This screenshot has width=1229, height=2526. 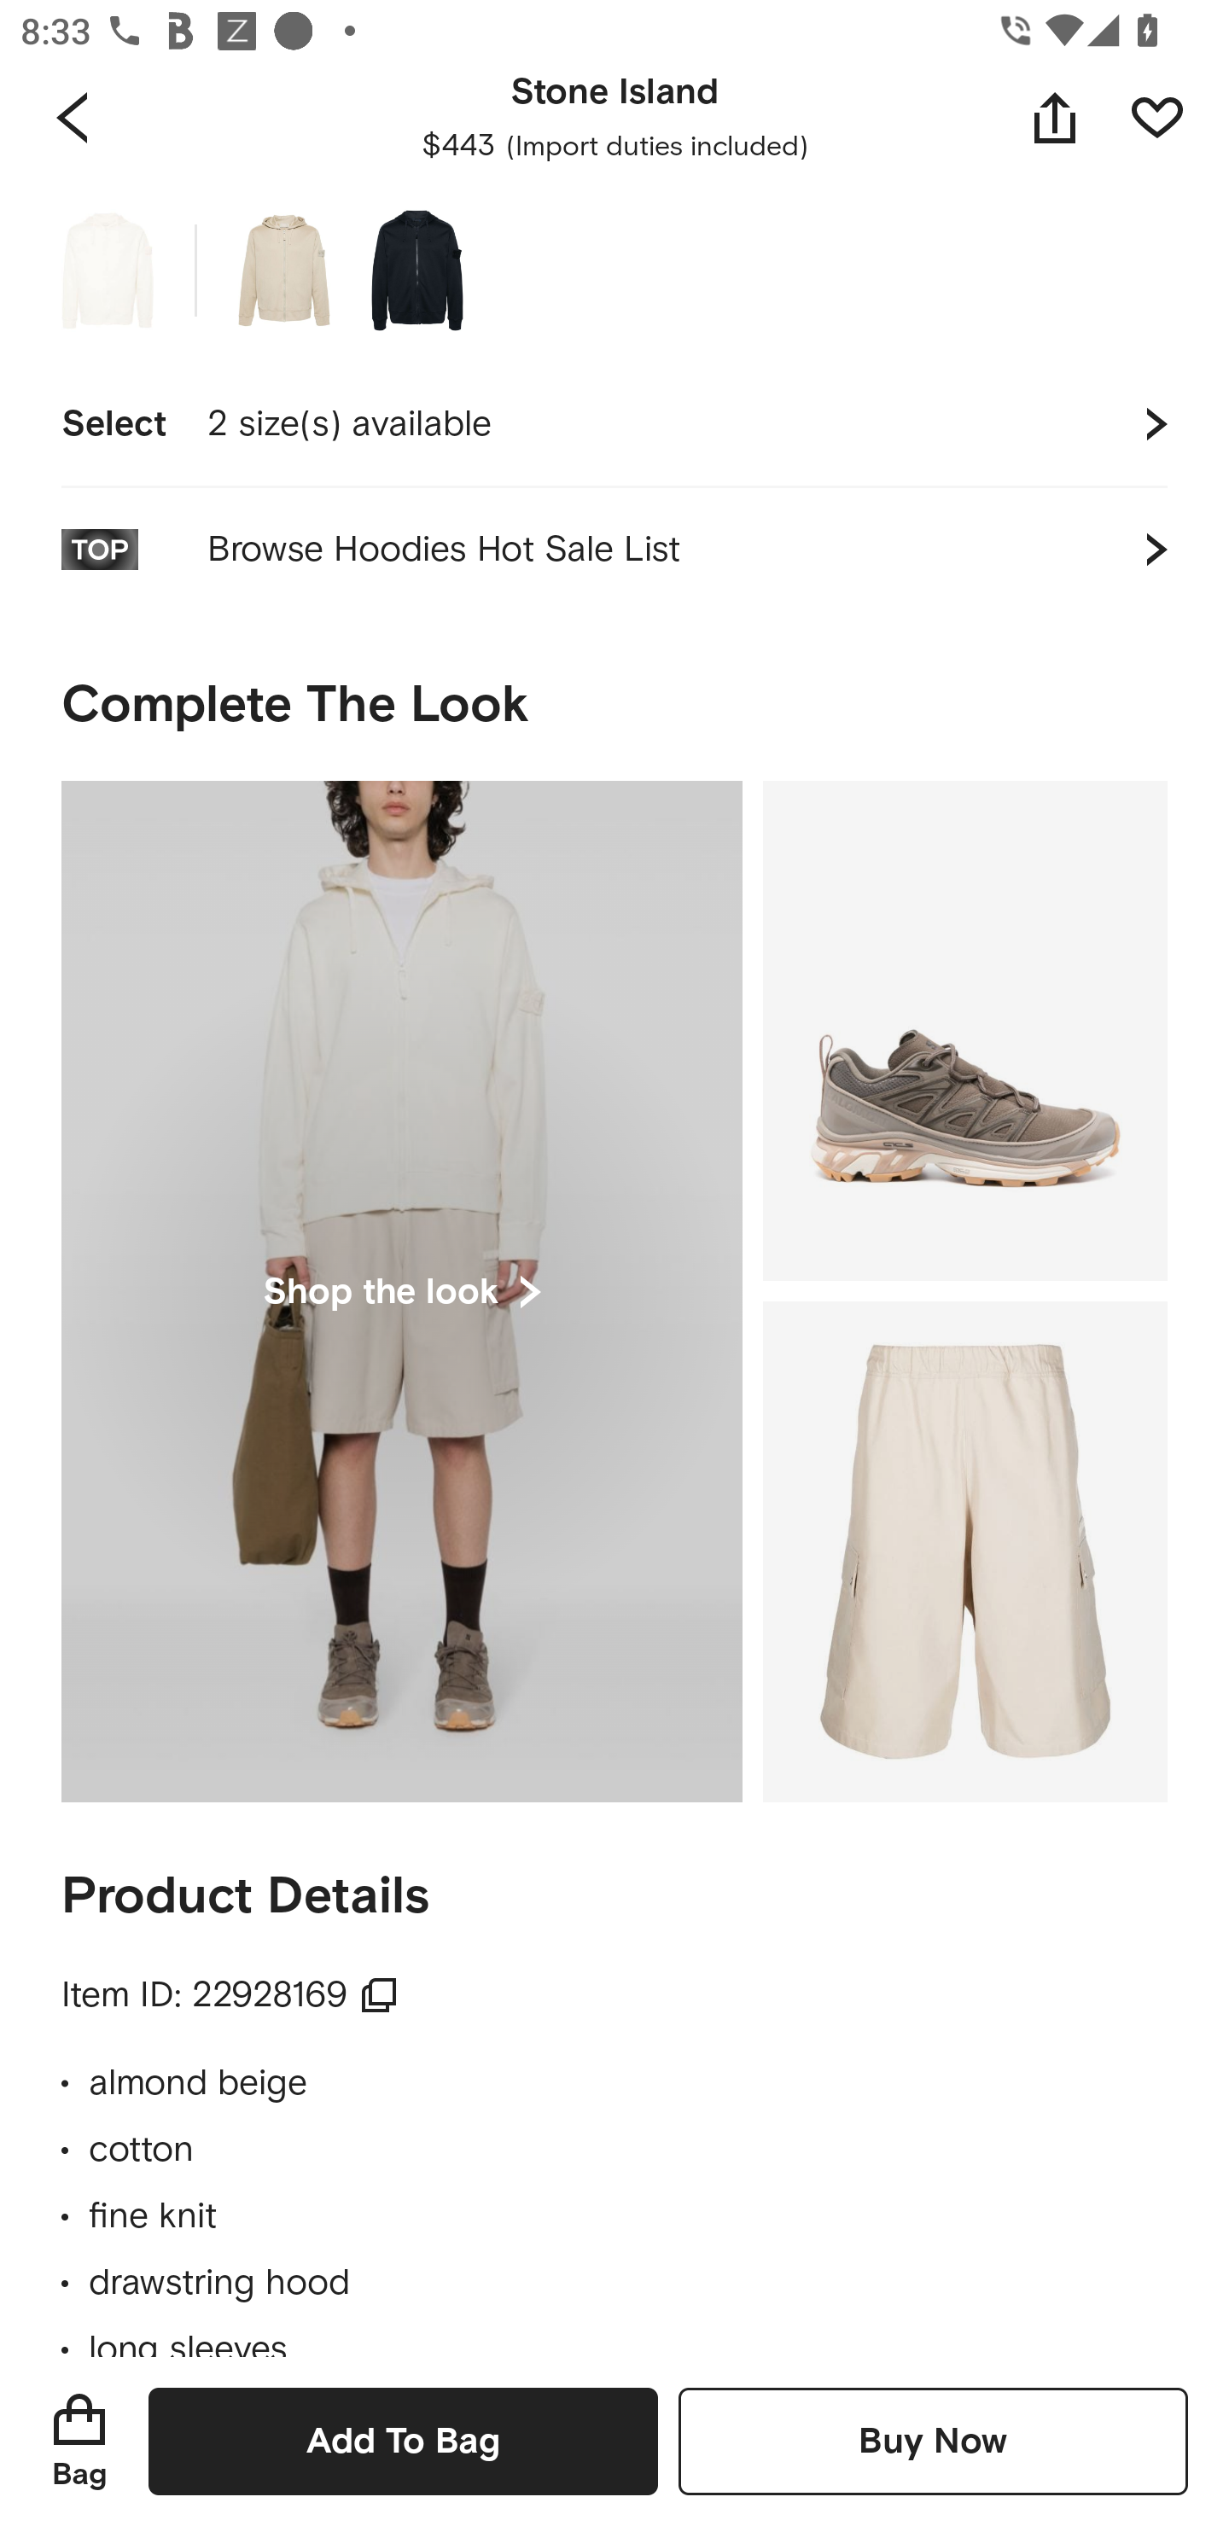 What do you see at coordinates (614, 550) in the screenshot?
I see `Browse Hoodies Hot Sale List` at bounding box center [614, 550].